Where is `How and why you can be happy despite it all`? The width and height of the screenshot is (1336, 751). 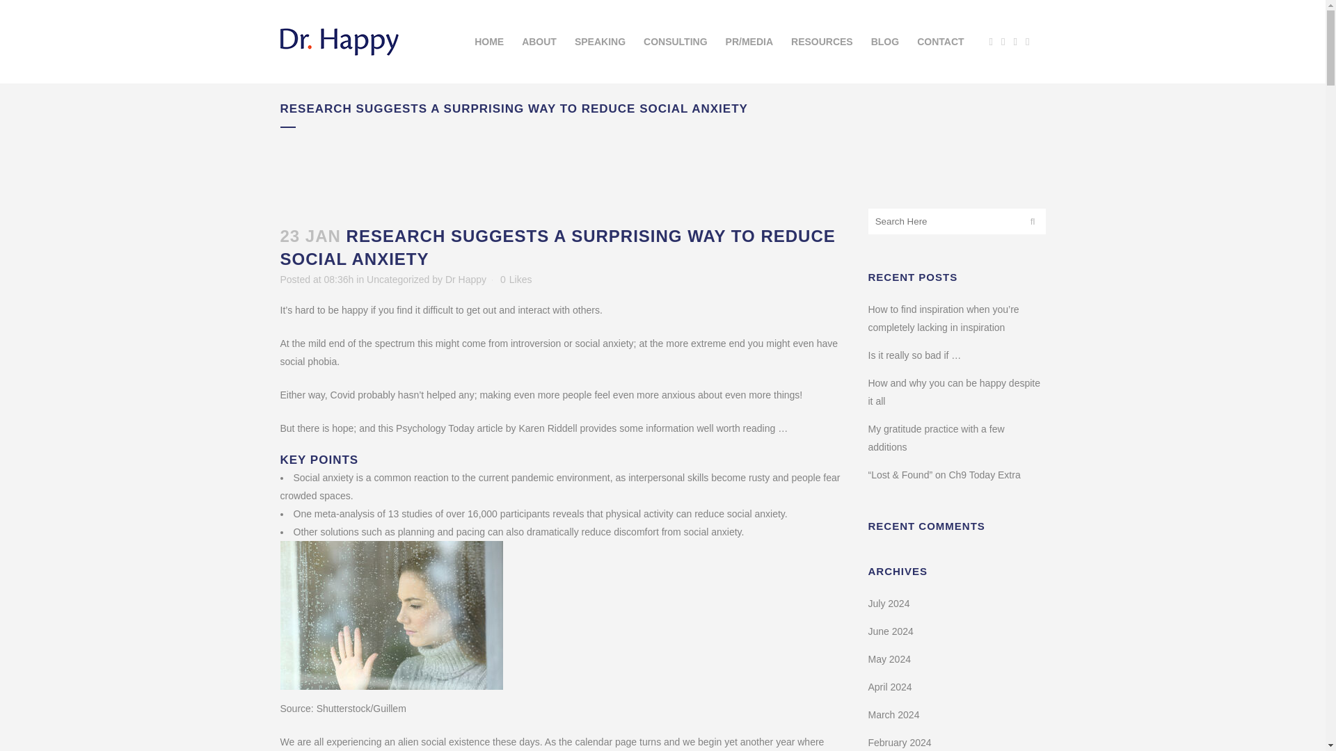
How and why you can be happy despite it all is located at coordinates (955, 392).